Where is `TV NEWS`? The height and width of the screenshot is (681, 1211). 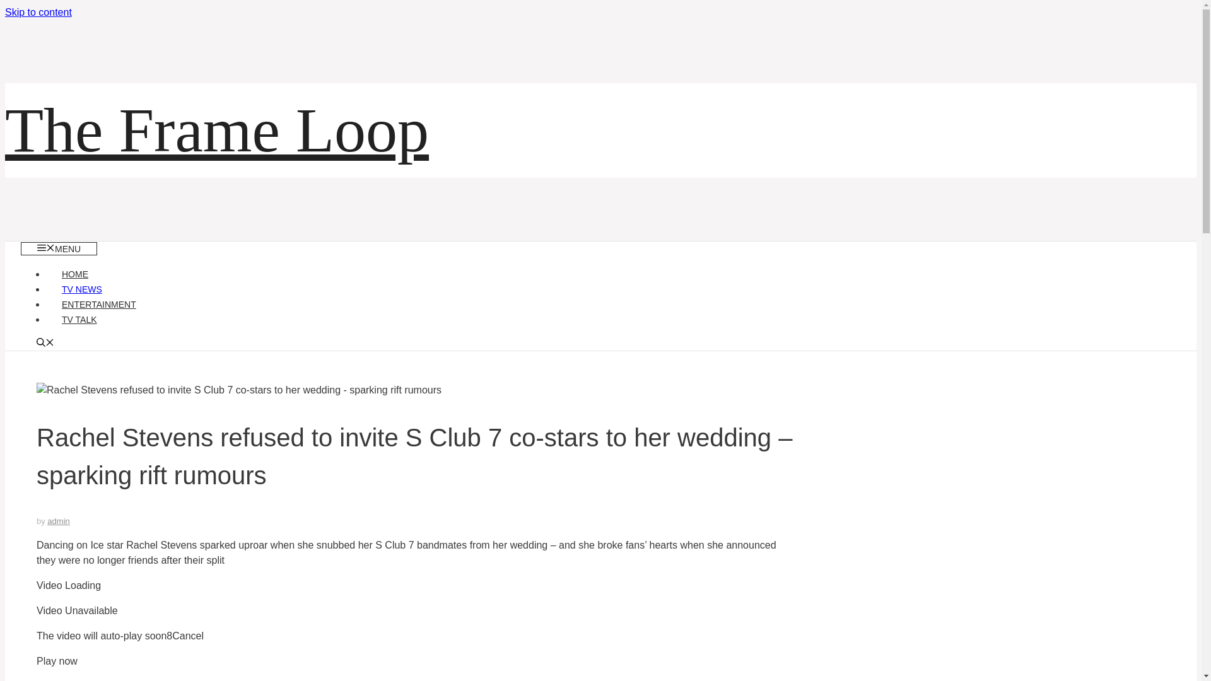
TV NEWS is located at coordinates (81, 289).